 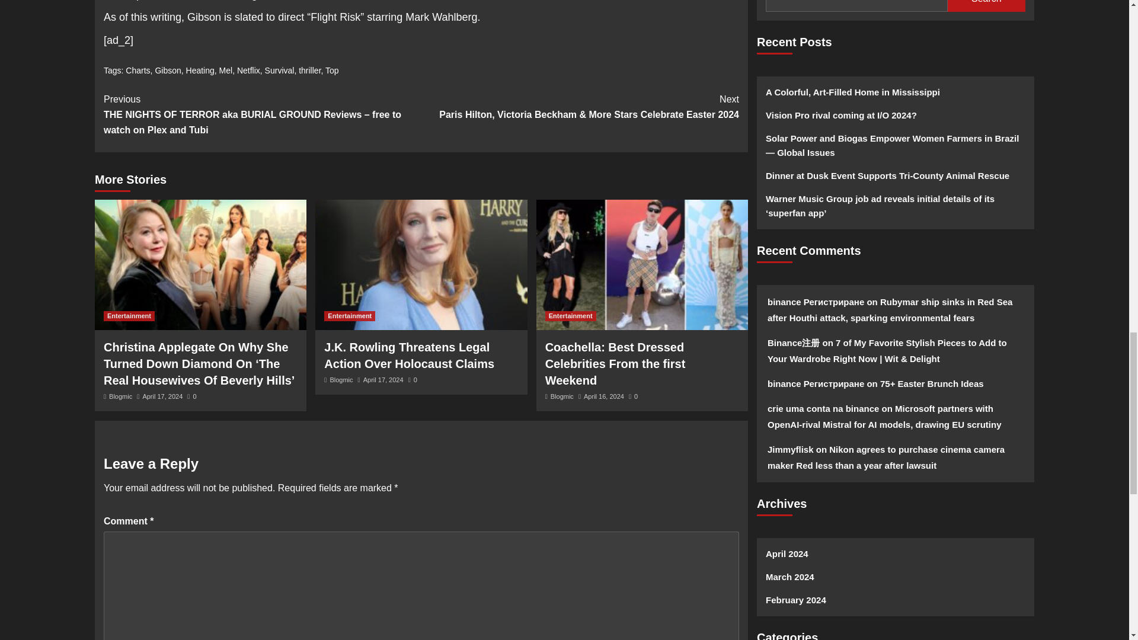 What do you see at coordinates (168, 71) in the screenshot?
I see `Gibson` at bounding box center [168, 71].